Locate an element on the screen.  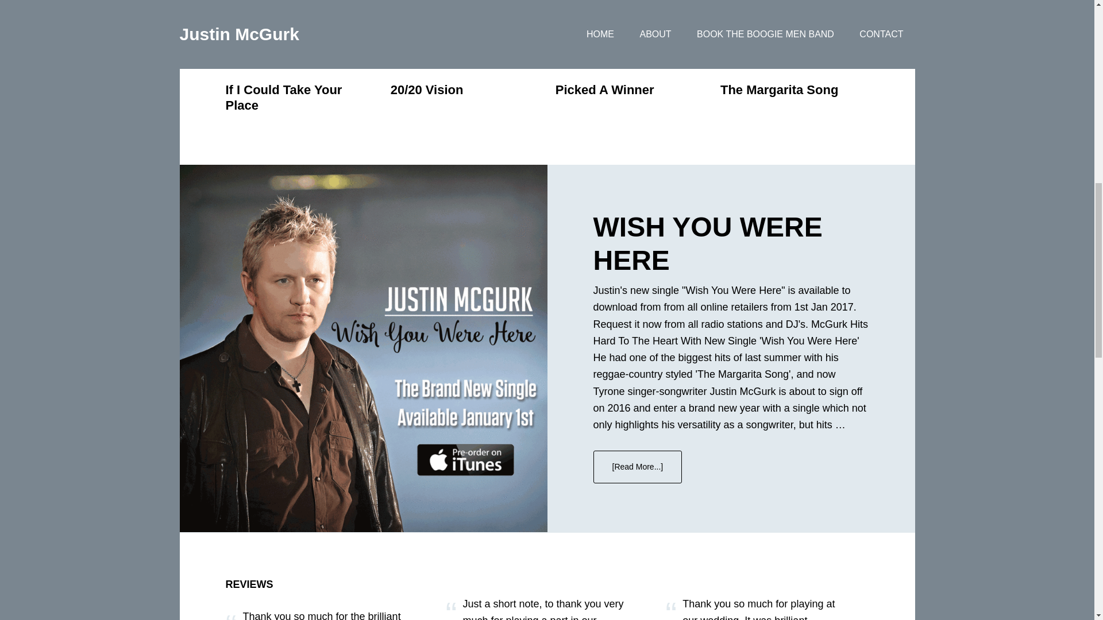
WISH YOU WERE HERE is located at coordinates (707, 243).